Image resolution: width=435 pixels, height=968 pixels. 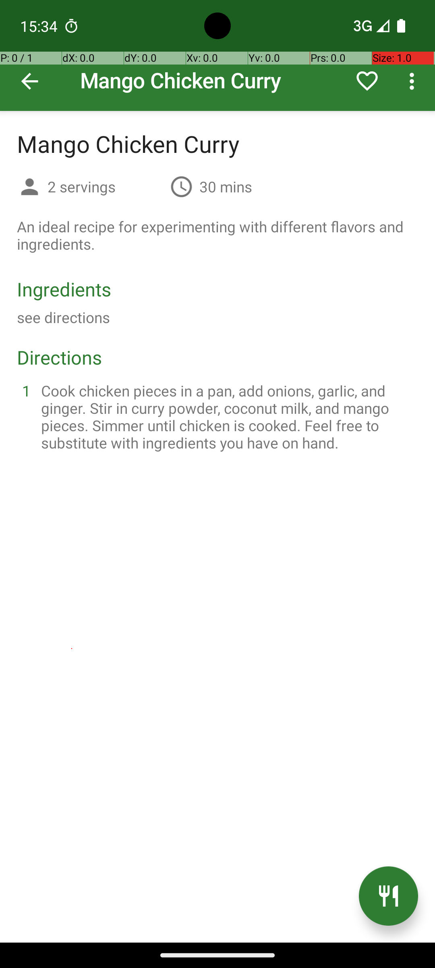 I want to click on Cook chicken pieces in a pan, add onions, garlic, and ginger. Stir in curry powder, coconut milk, and mango pieces. Simmer until chicken is cooked. Feel free to substitute with ingredients you have on hand., so click(x=227, y=417).